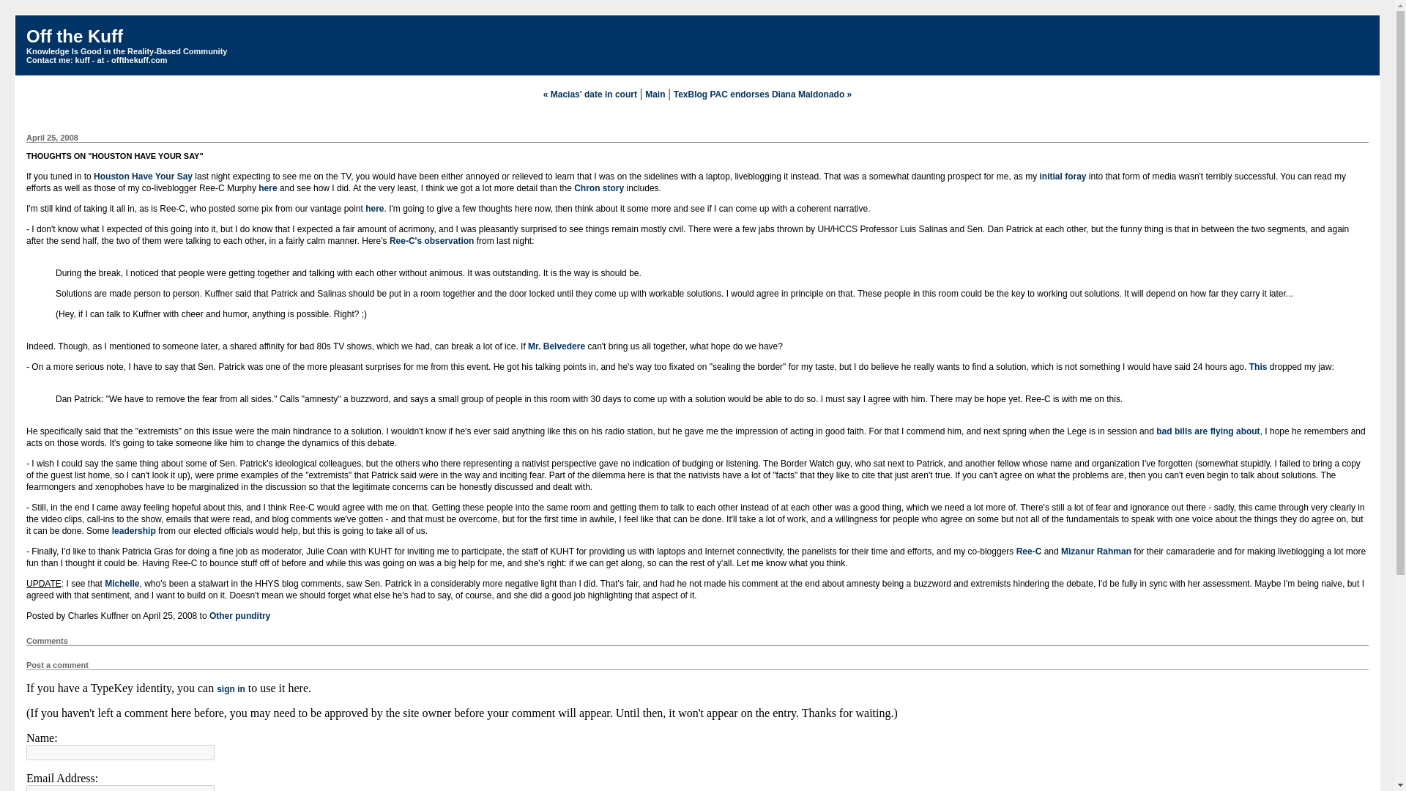 This screenshot has width=1406, height=791. What do you see at coordinates (239, 615) in the screenshot?
I see `Other punditry` at bounding box center [239, 615].